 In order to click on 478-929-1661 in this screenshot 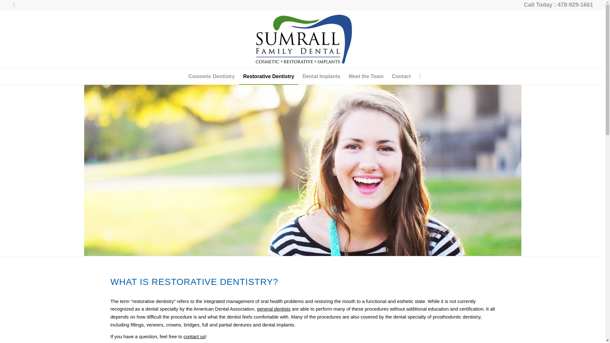, I will do `click(575, 4)`.